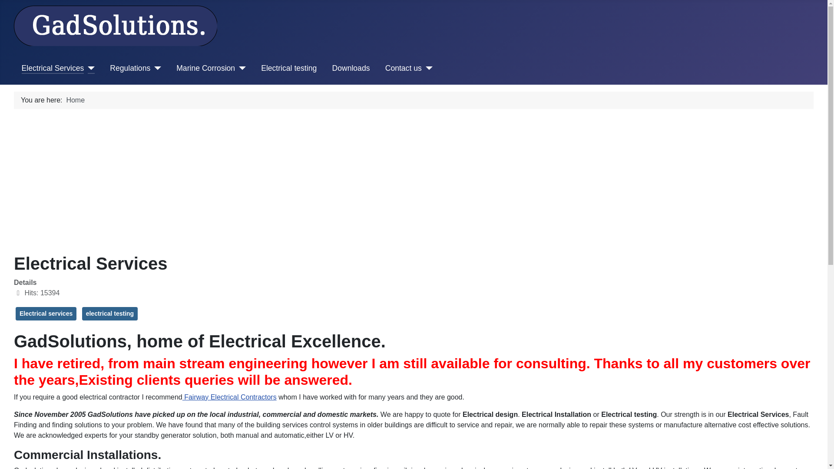  Describe the element at coordinates (229, 397) in the screenshot. I see `Electrical contractors in Sussex` at that location.